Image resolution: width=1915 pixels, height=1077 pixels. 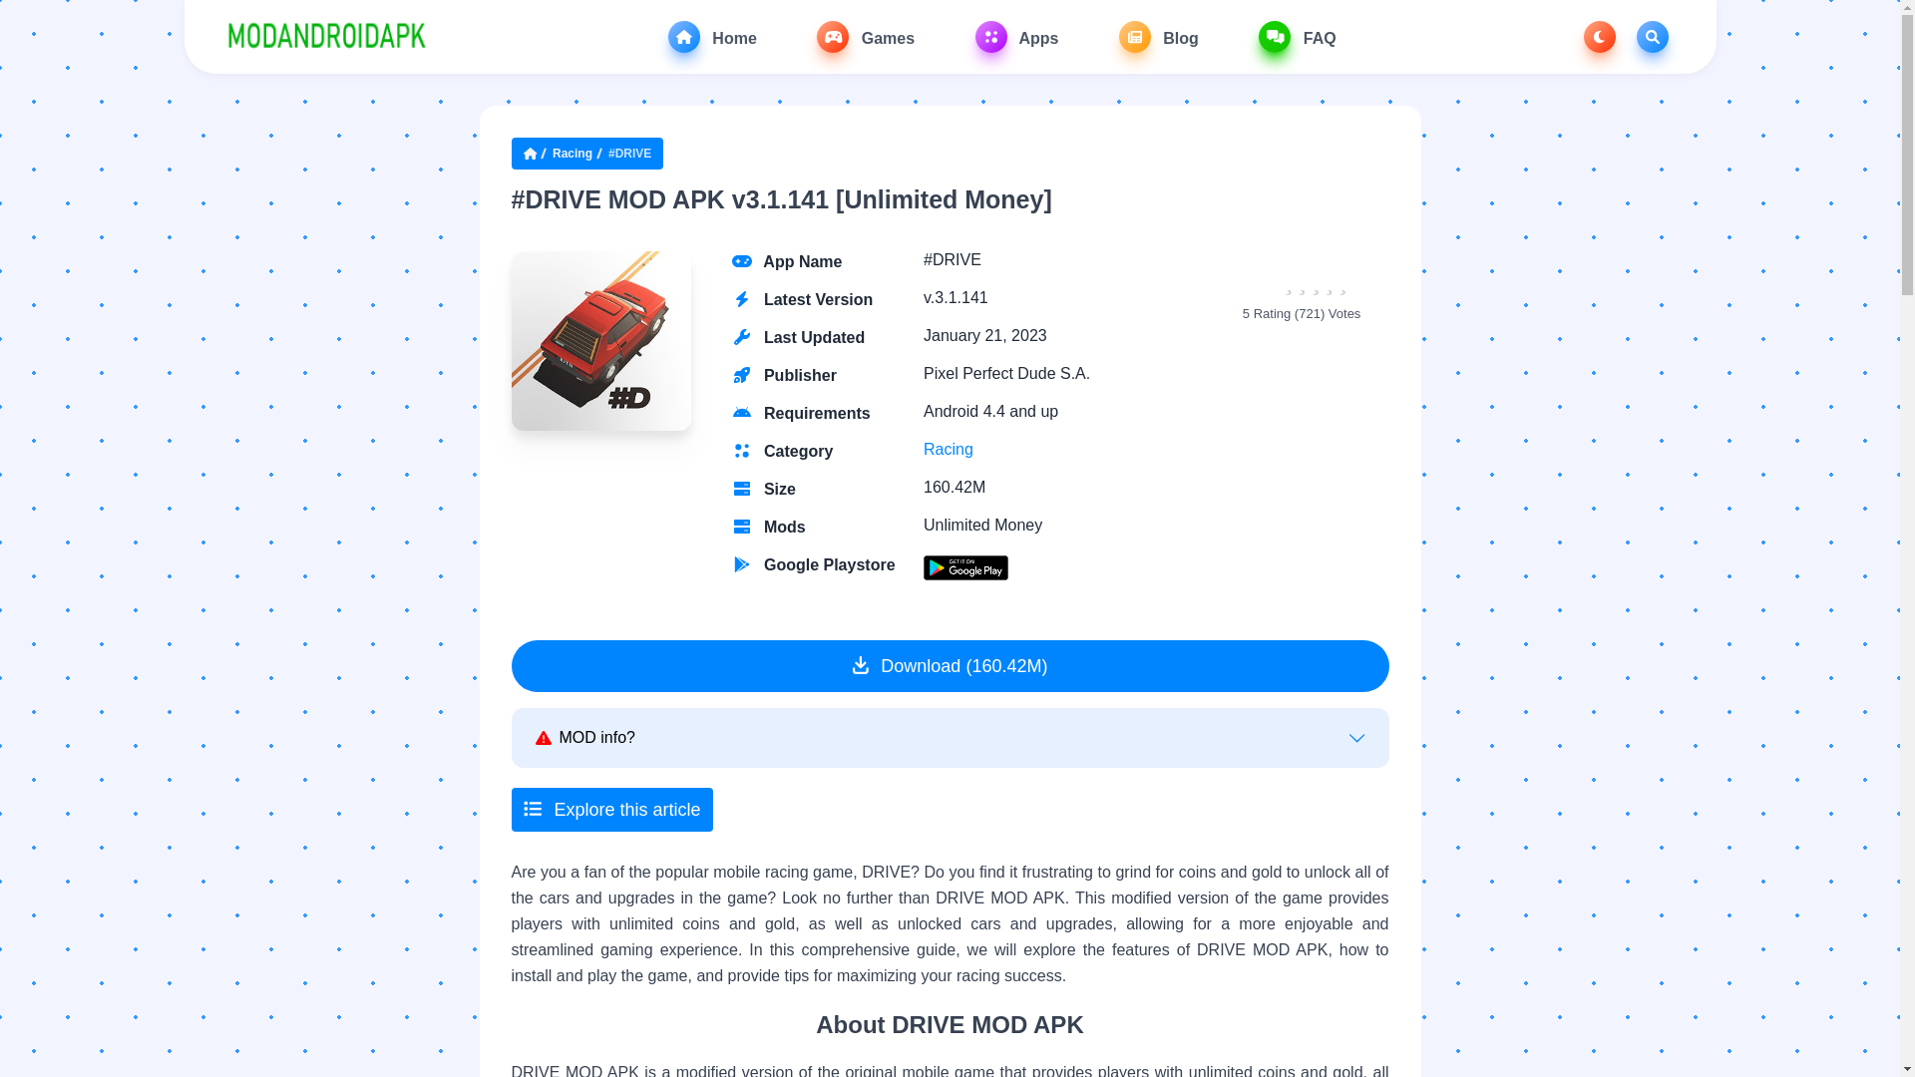 I want to click on Explore this article, so click(x=611, y=809).